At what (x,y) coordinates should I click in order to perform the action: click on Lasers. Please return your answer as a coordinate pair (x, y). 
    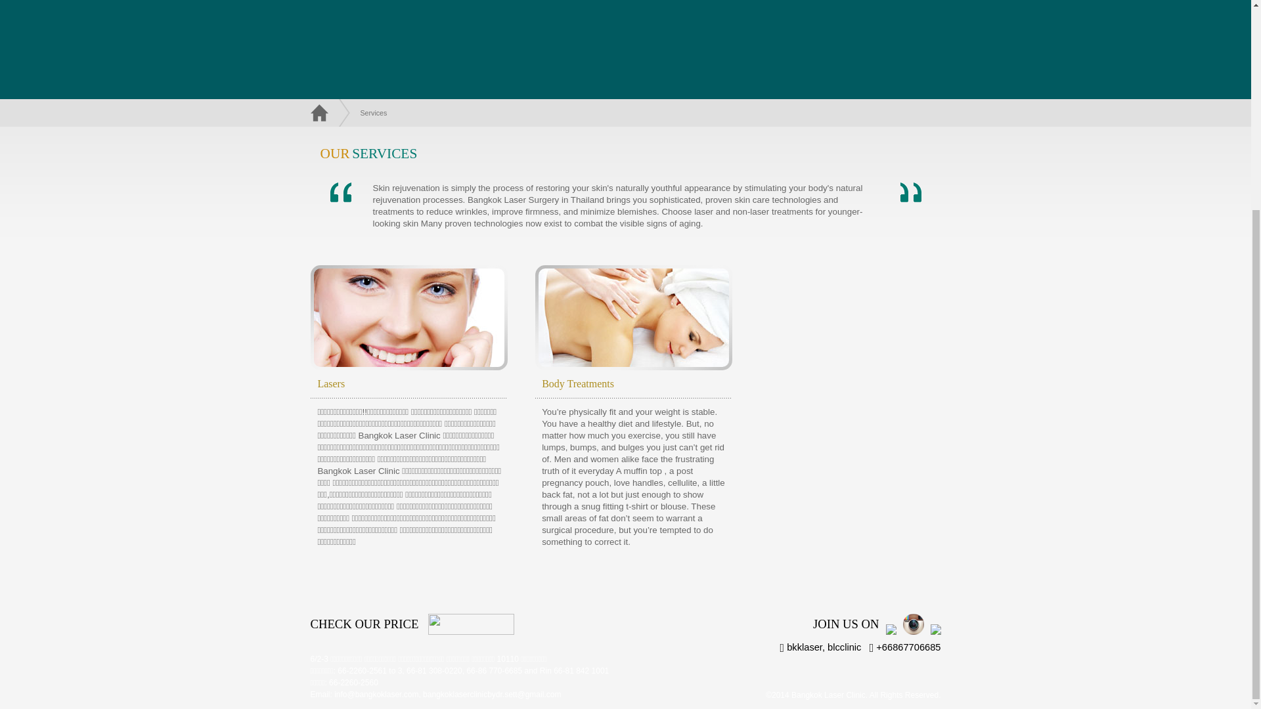
    Looking at the image, I should click on (331, 383).